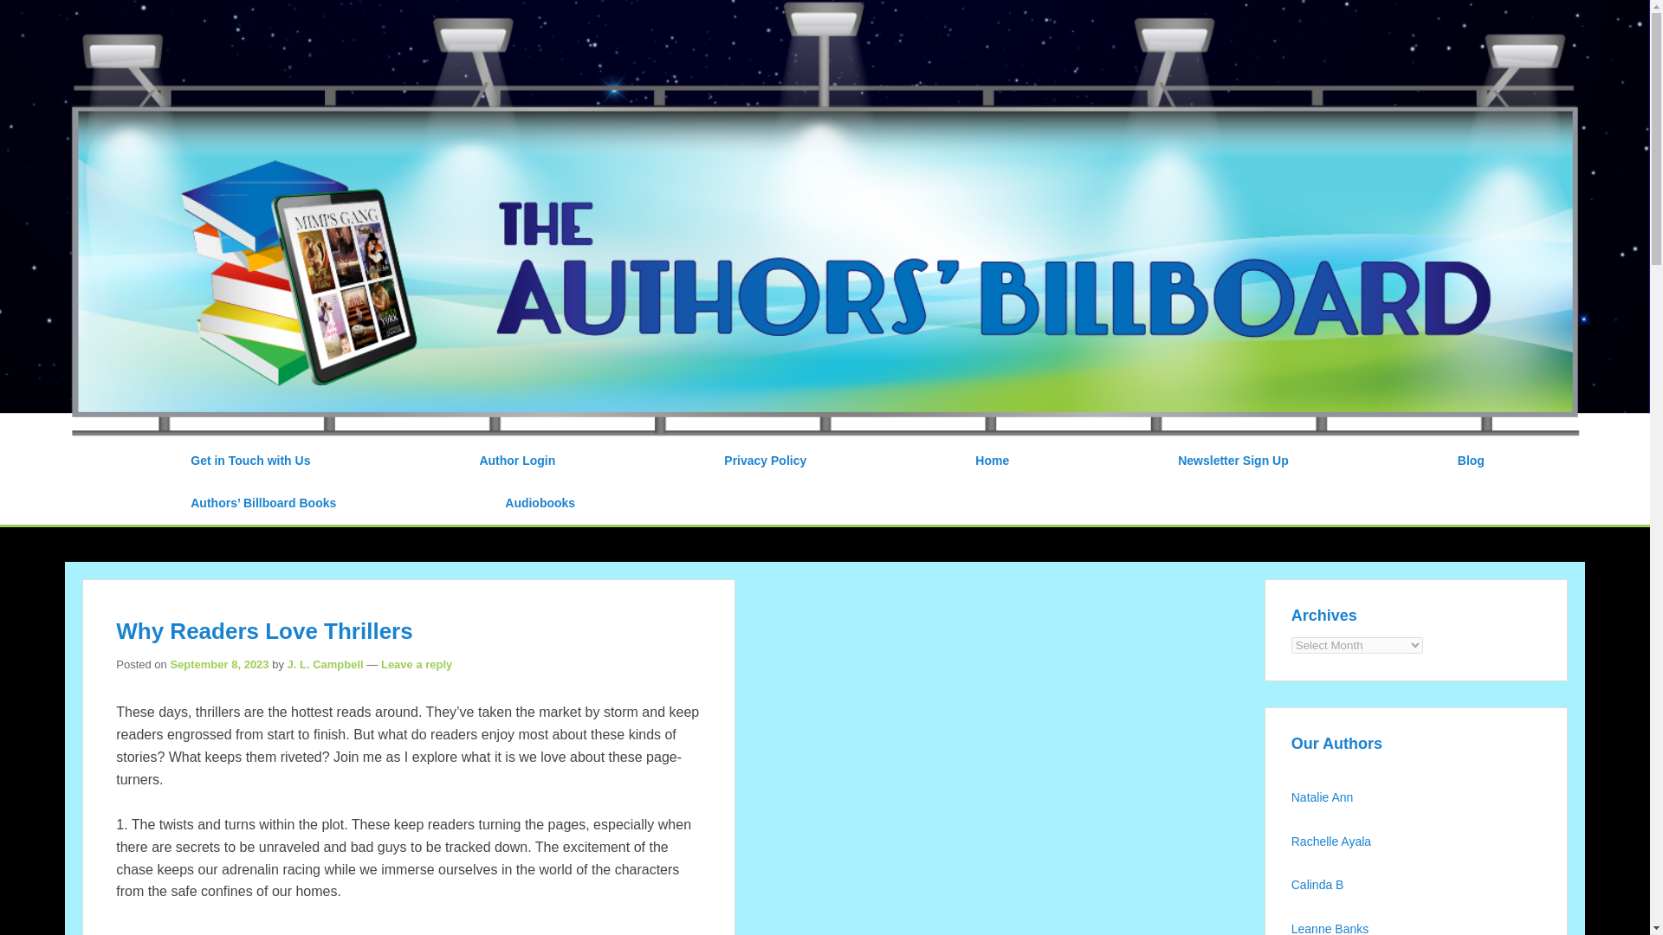 The width and height of the screenshot is (1663, 935). I want to click on Why Readers Love Thrillers, so click(264, 630).